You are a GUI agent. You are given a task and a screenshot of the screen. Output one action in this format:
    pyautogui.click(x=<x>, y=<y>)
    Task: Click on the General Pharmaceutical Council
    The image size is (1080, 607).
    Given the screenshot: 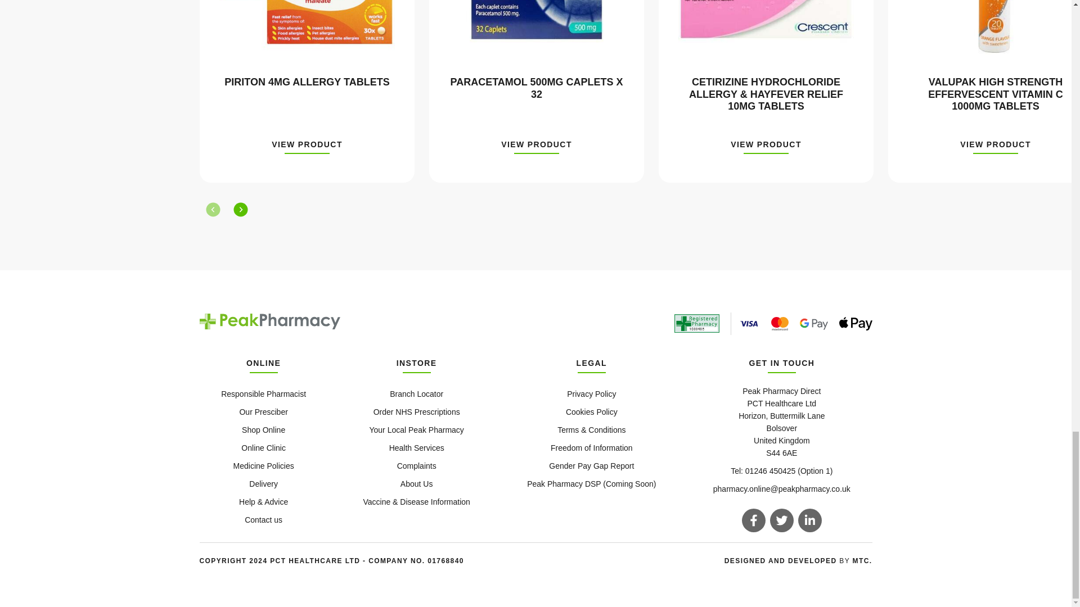 What is the action you would take?
    pyautogui.click(x=696, y=324)
    